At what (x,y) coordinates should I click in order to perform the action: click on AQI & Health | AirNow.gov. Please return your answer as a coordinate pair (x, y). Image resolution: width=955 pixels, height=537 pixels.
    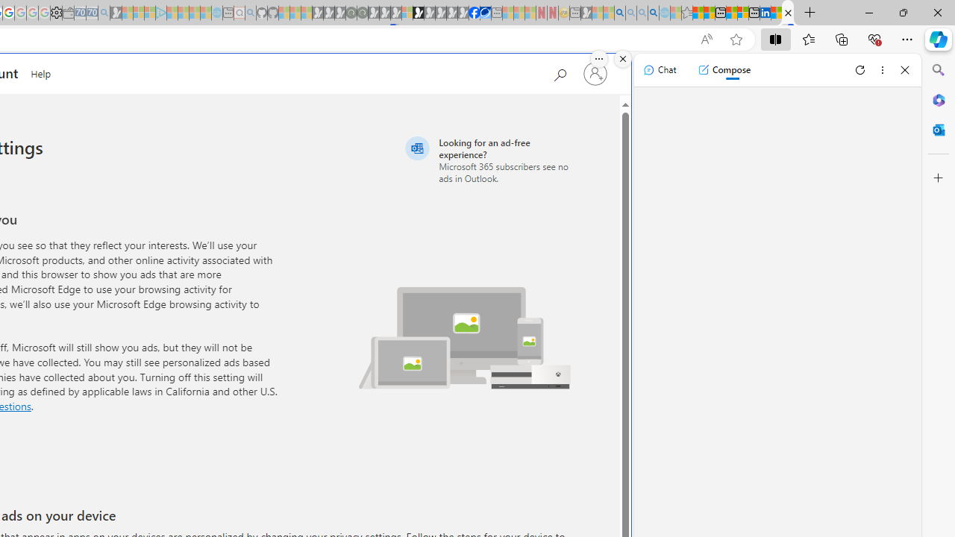
    Looking at the image, I should click on (485, 13).